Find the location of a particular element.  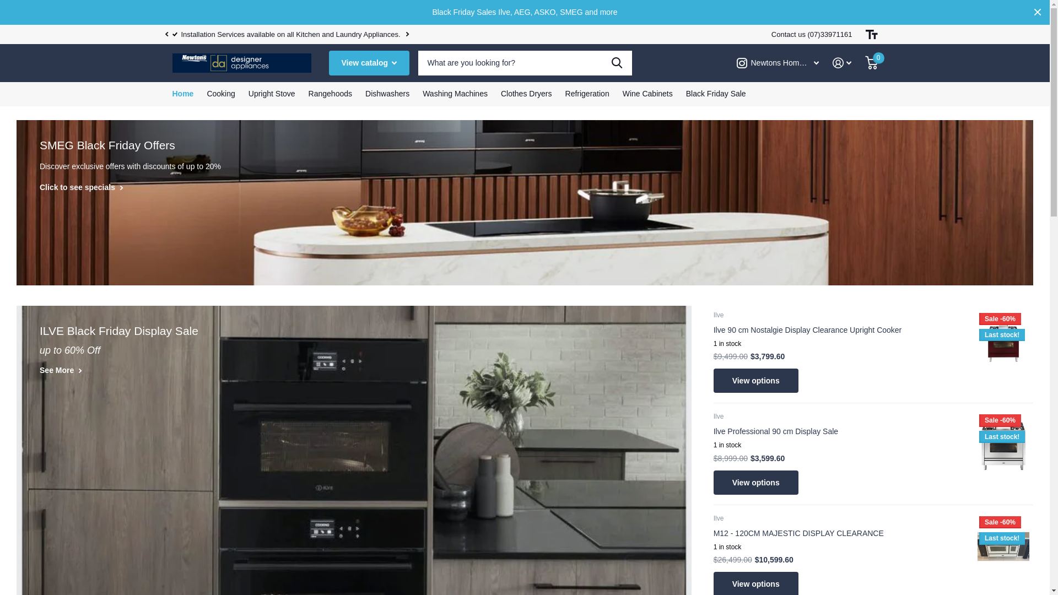

Click to see specials  is located at coordinates (82, 187).